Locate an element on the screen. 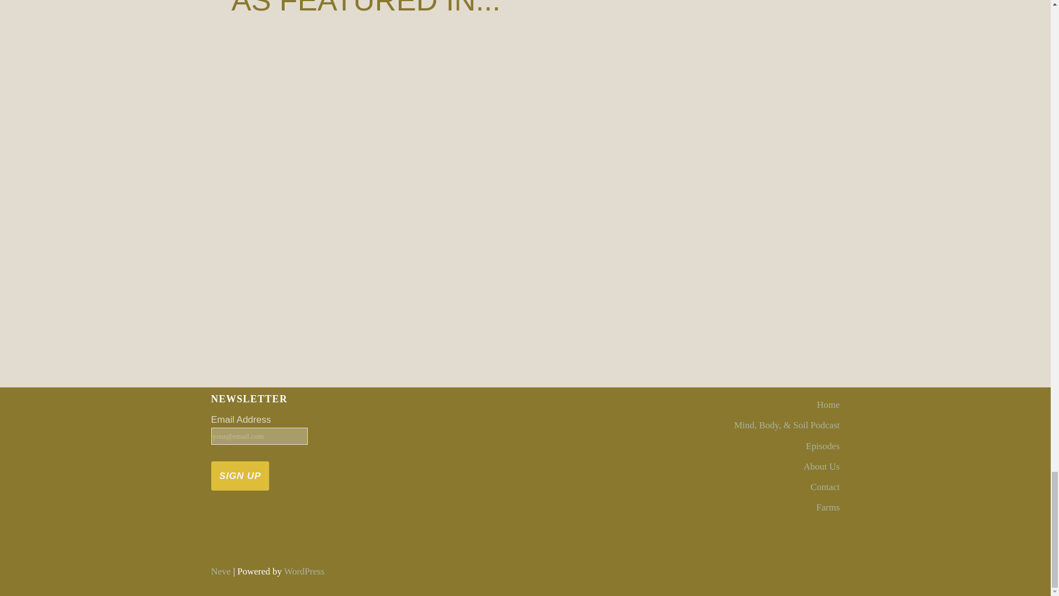  Home is located at coordinates (828, 405).